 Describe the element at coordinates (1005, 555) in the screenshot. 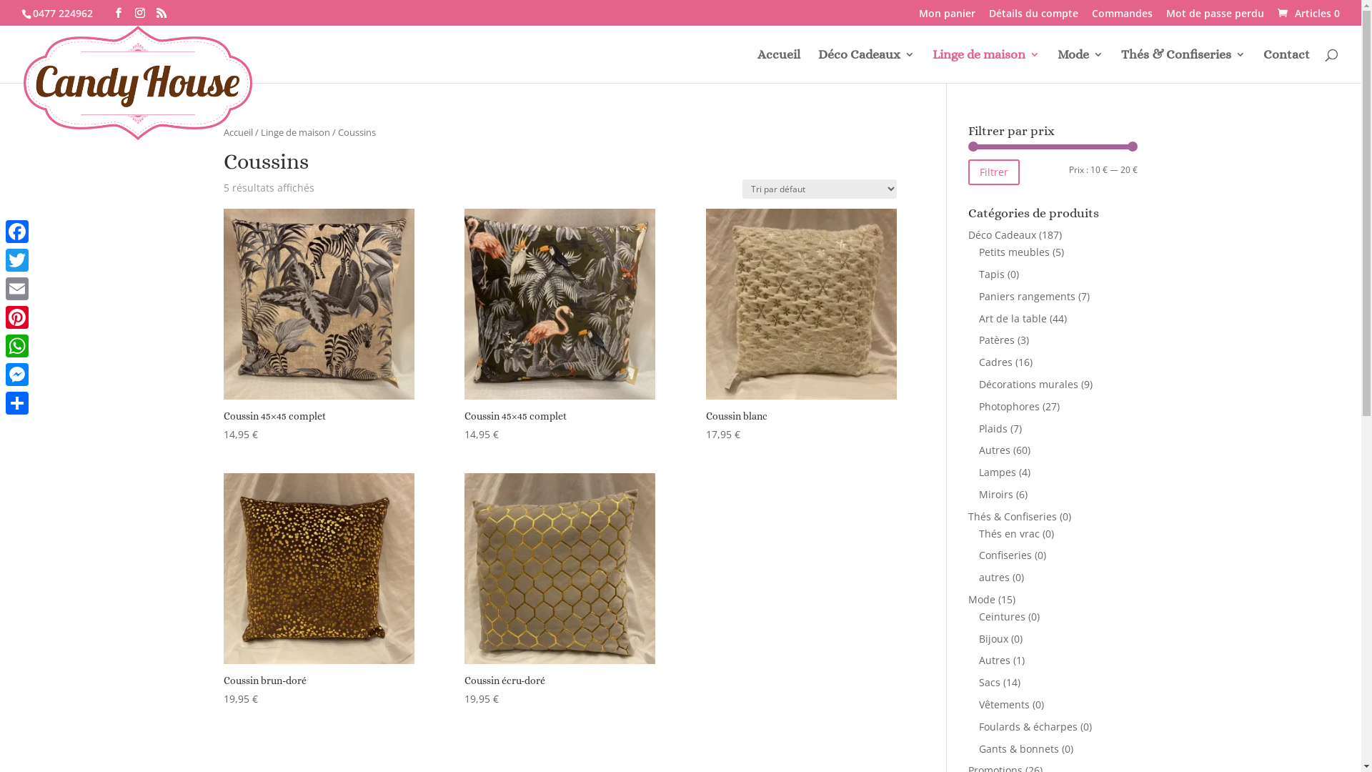

I see `Confiseries` at that location.